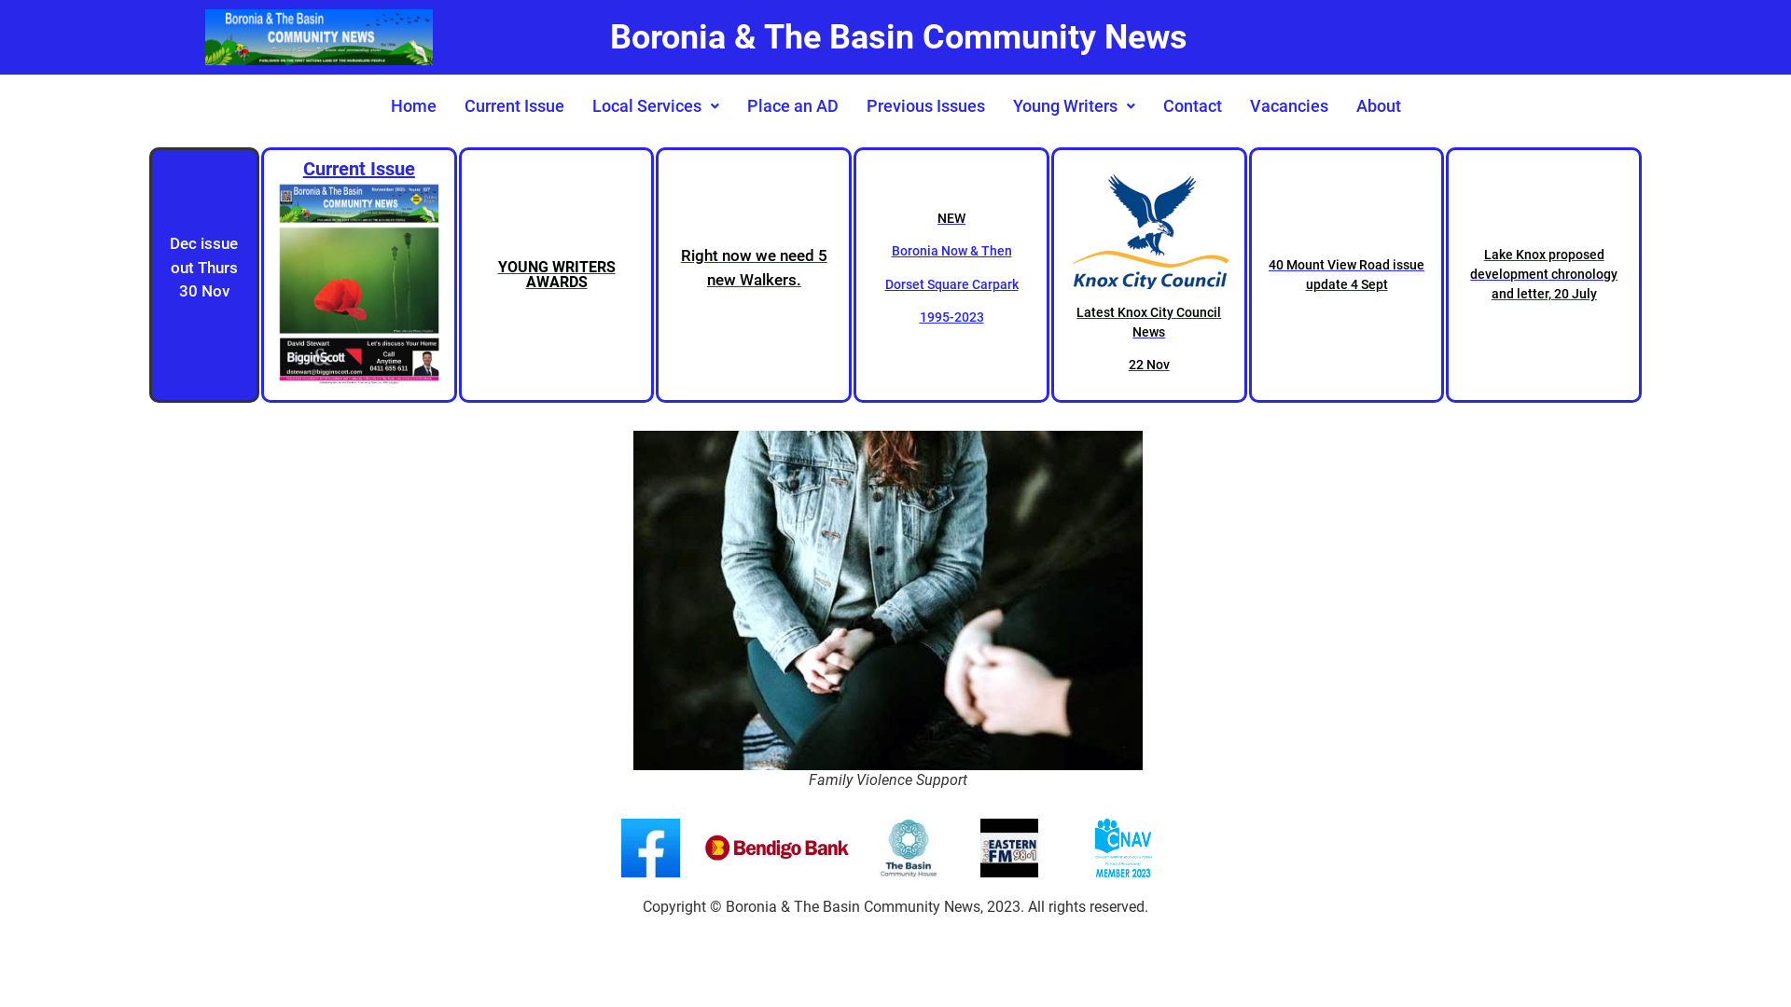 The width and height of the screenshot is (1791, 1007). What do you see at coordinates (1288, 106) in the screenshot?
I see `Vacancies` at bounding box center [1288, 106].